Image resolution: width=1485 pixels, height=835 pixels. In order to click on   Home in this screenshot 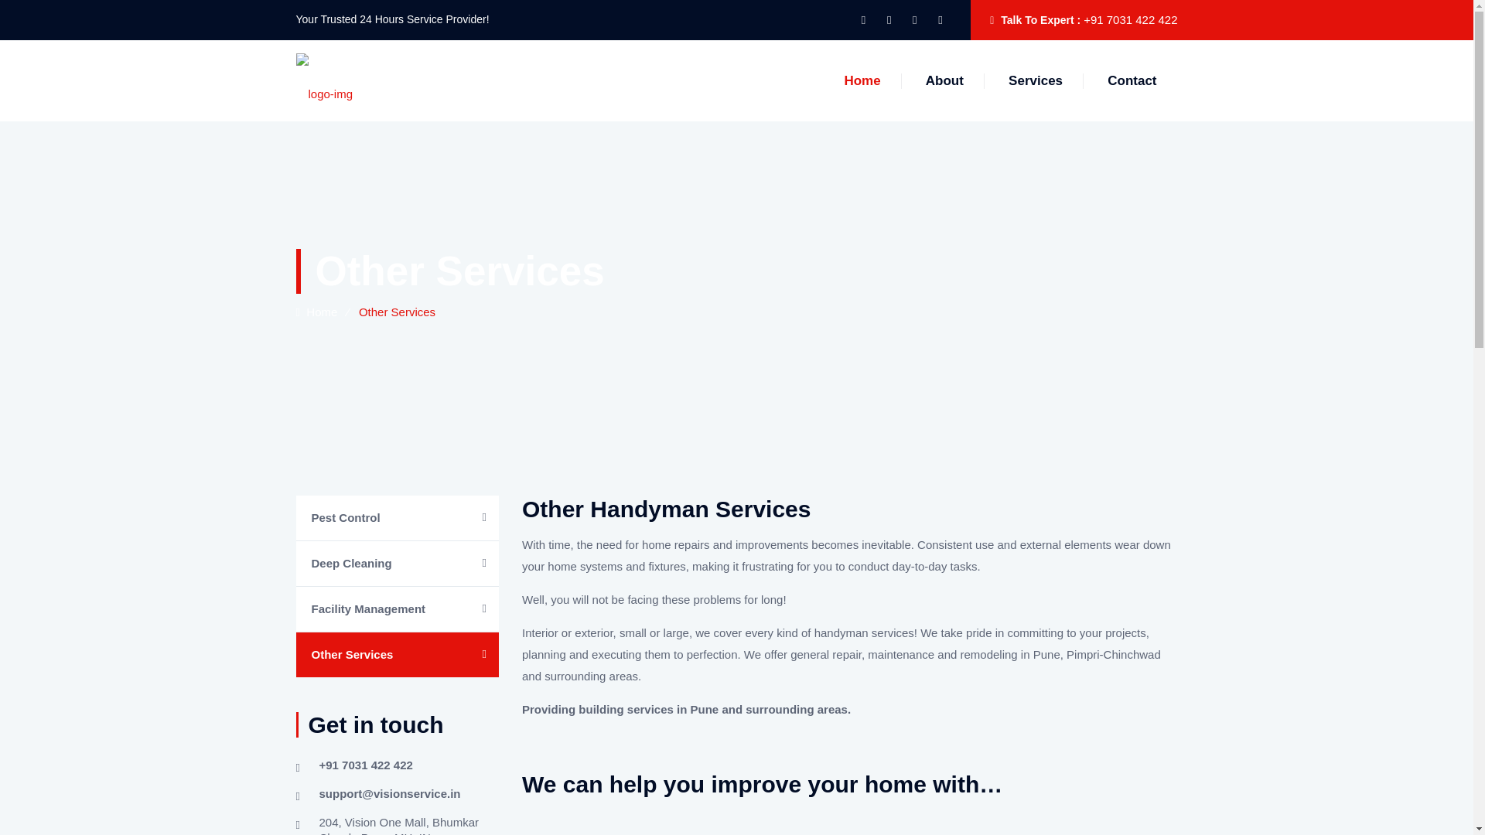, I will do `click(316, 312)`.